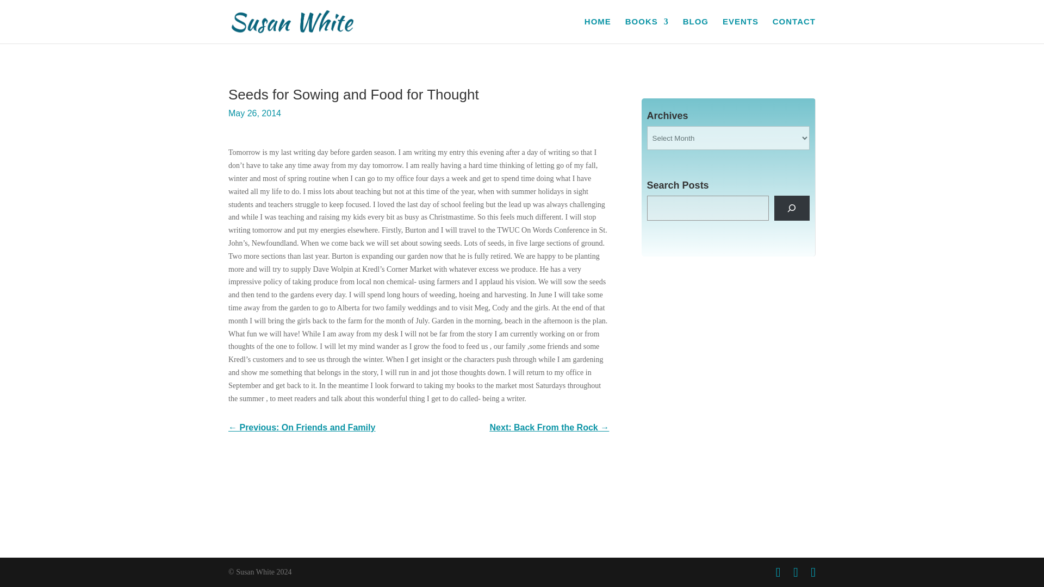 This screenshot has width=1044, height=587. Describe the element at coordinates (741, 30) in the screenshot. I see `EVENTS` at that location.